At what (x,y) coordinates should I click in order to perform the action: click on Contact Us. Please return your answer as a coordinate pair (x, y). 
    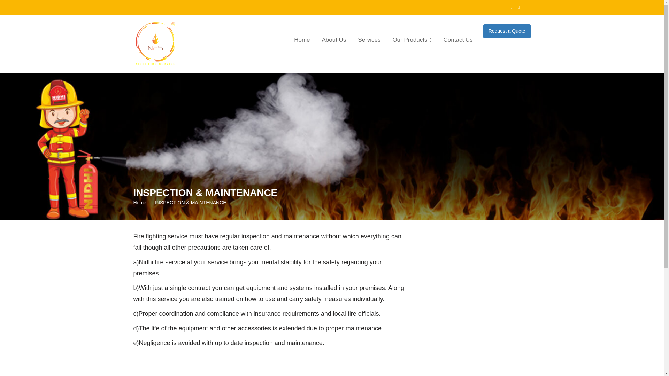
    Looking at the image, I should click on (458, 40).